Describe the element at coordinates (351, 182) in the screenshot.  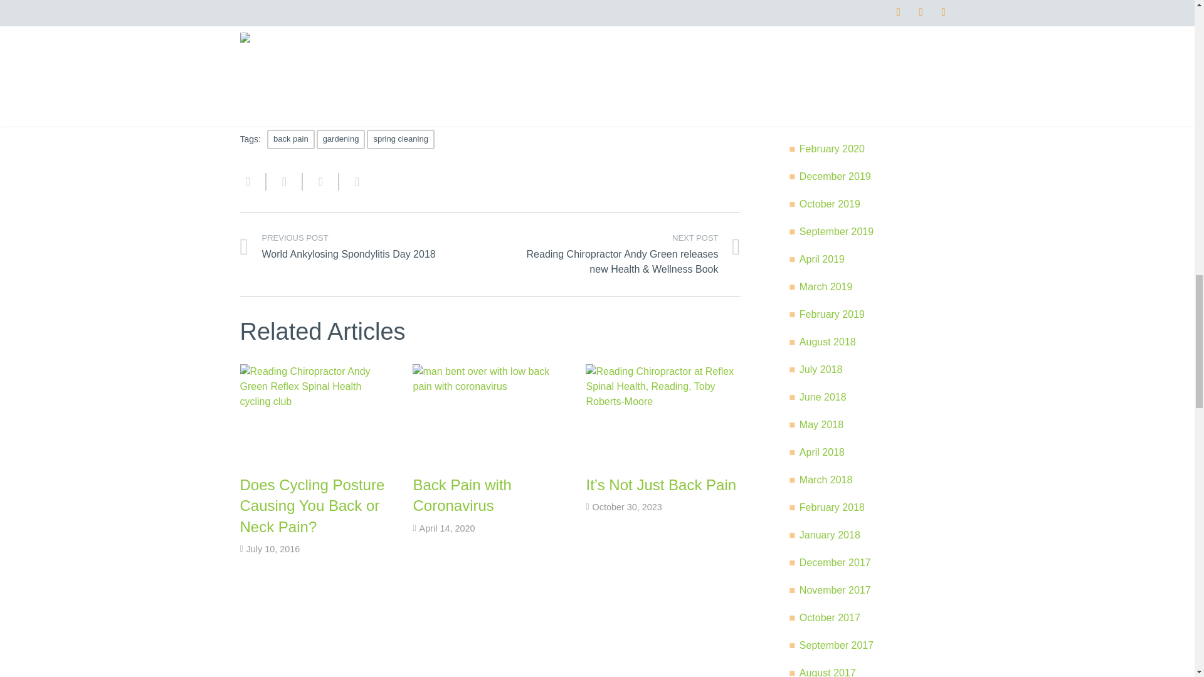
I see `Pin this` at that location.